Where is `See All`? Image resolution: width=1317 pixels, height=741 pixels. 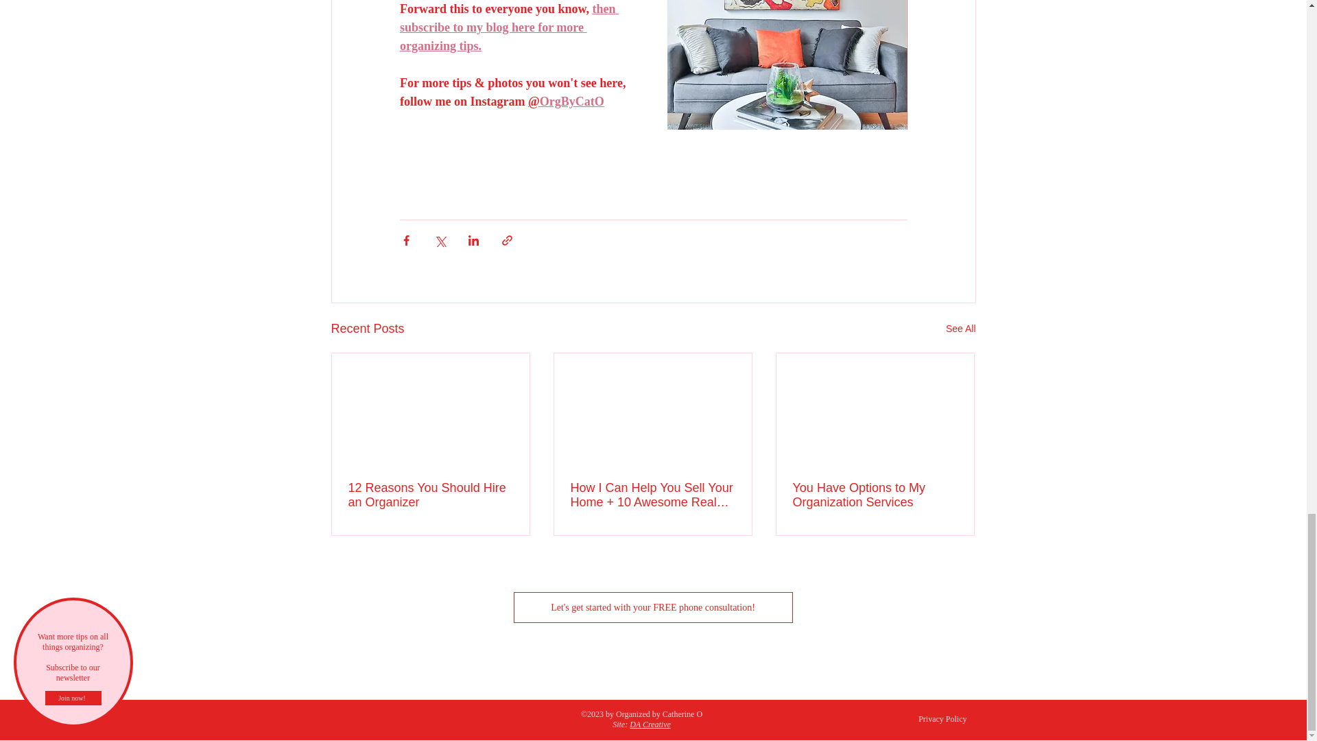
See All is located at coordinates (960, 329).